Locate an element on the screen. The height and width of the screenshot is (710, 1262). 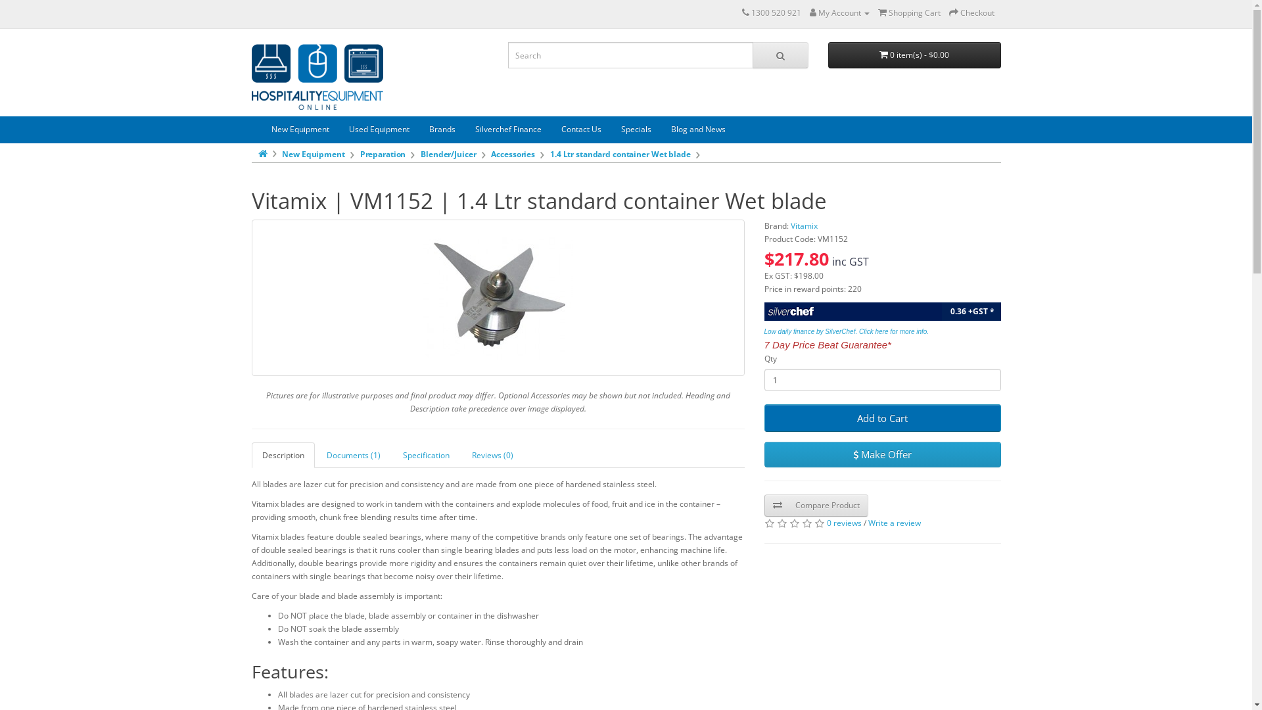
New Equipment is located at coordinates (300, 130).